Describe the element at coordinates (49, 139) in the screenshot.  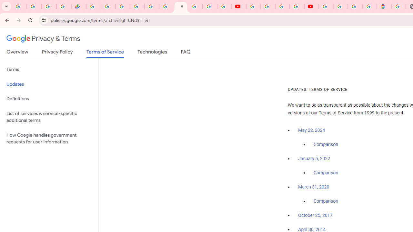
I see `How Google handles government requests for user information` at that location.